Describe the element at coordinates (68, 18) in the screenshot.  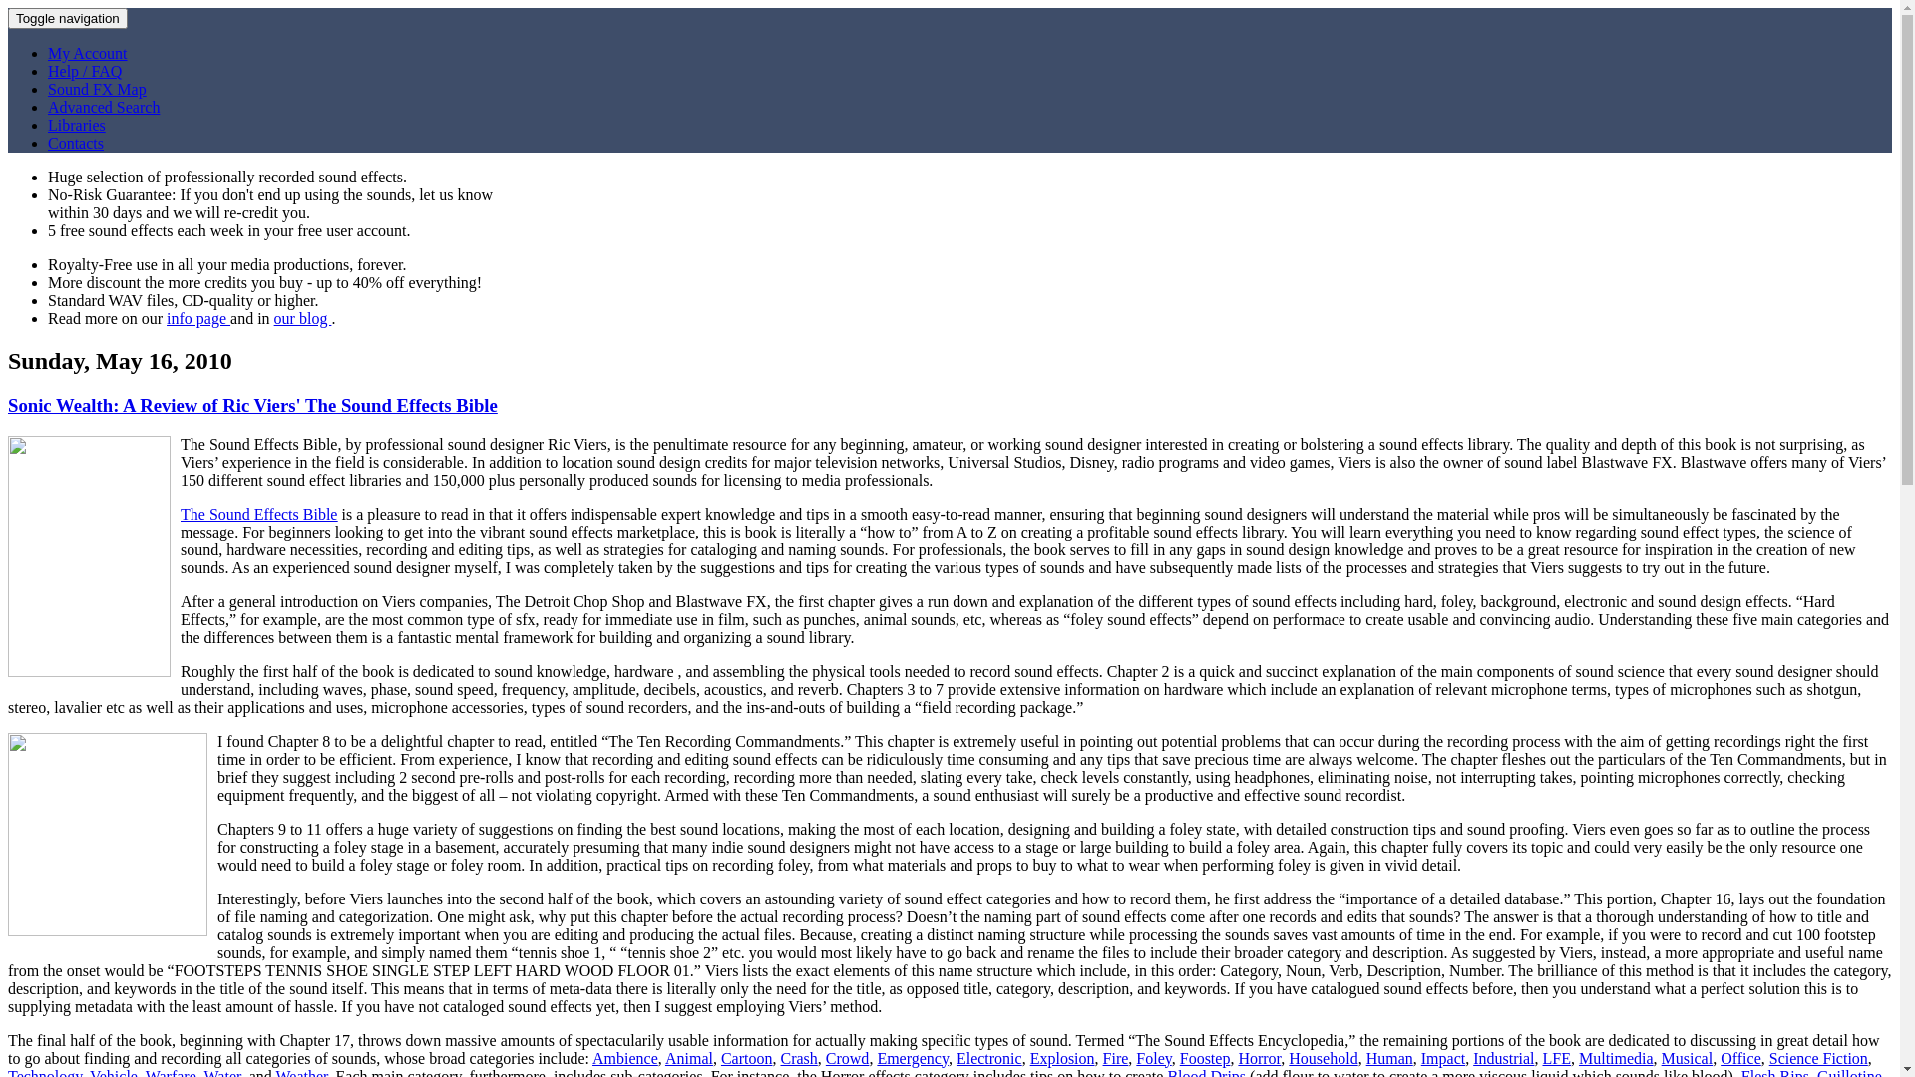
I see `Toggle navigation` at that location.